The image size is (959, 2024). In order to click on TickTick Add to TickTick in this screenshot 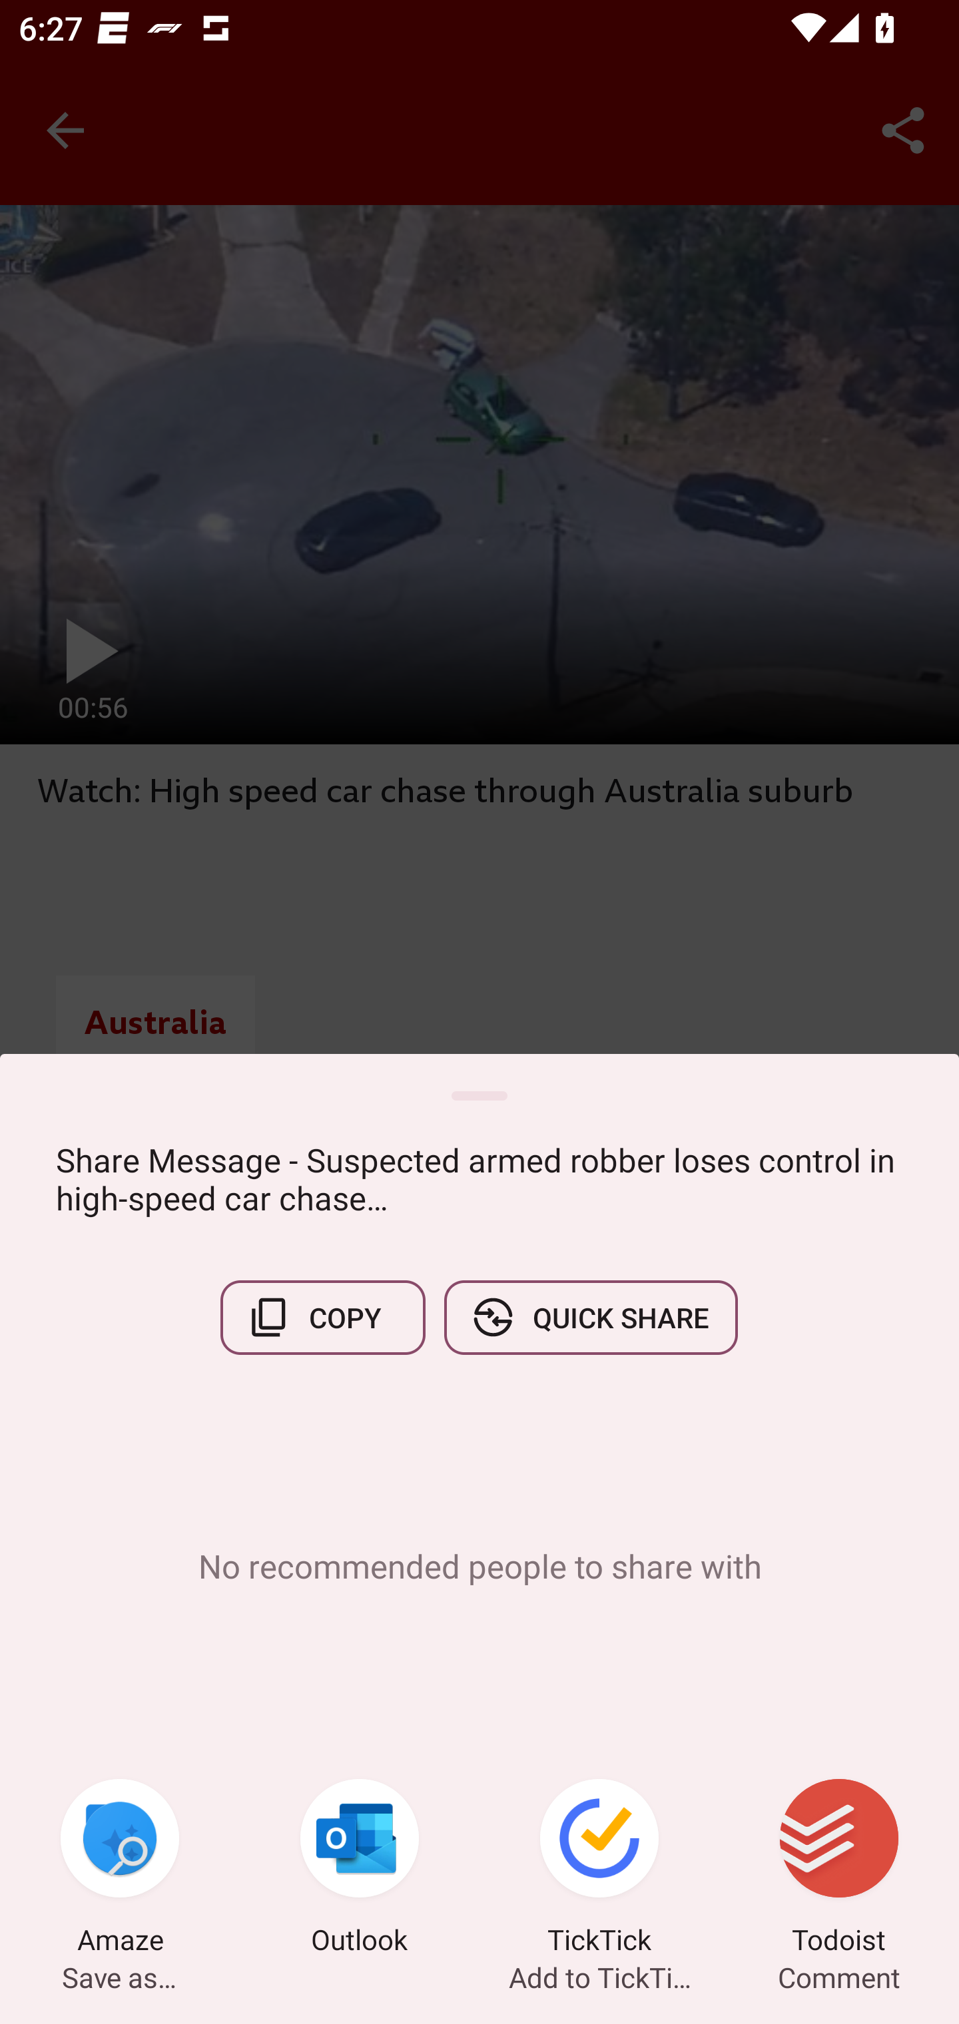, I will do `click(599, 1870)`.